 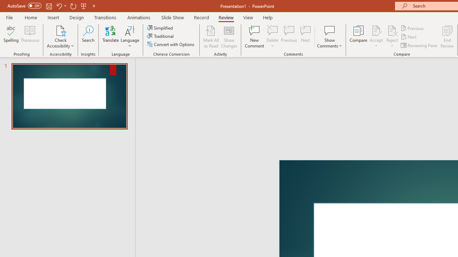 What do you see at coordinates (88, 36) in the screenshot?
I see `Search` at bounding box center [88, 36].